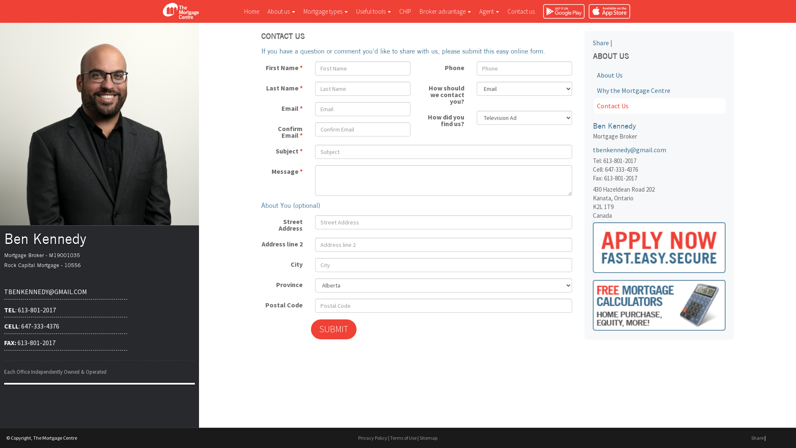  Describe the element at coordinates (66, 343) in the screenshot. I see `FAX: 613-801-2017` at that location.